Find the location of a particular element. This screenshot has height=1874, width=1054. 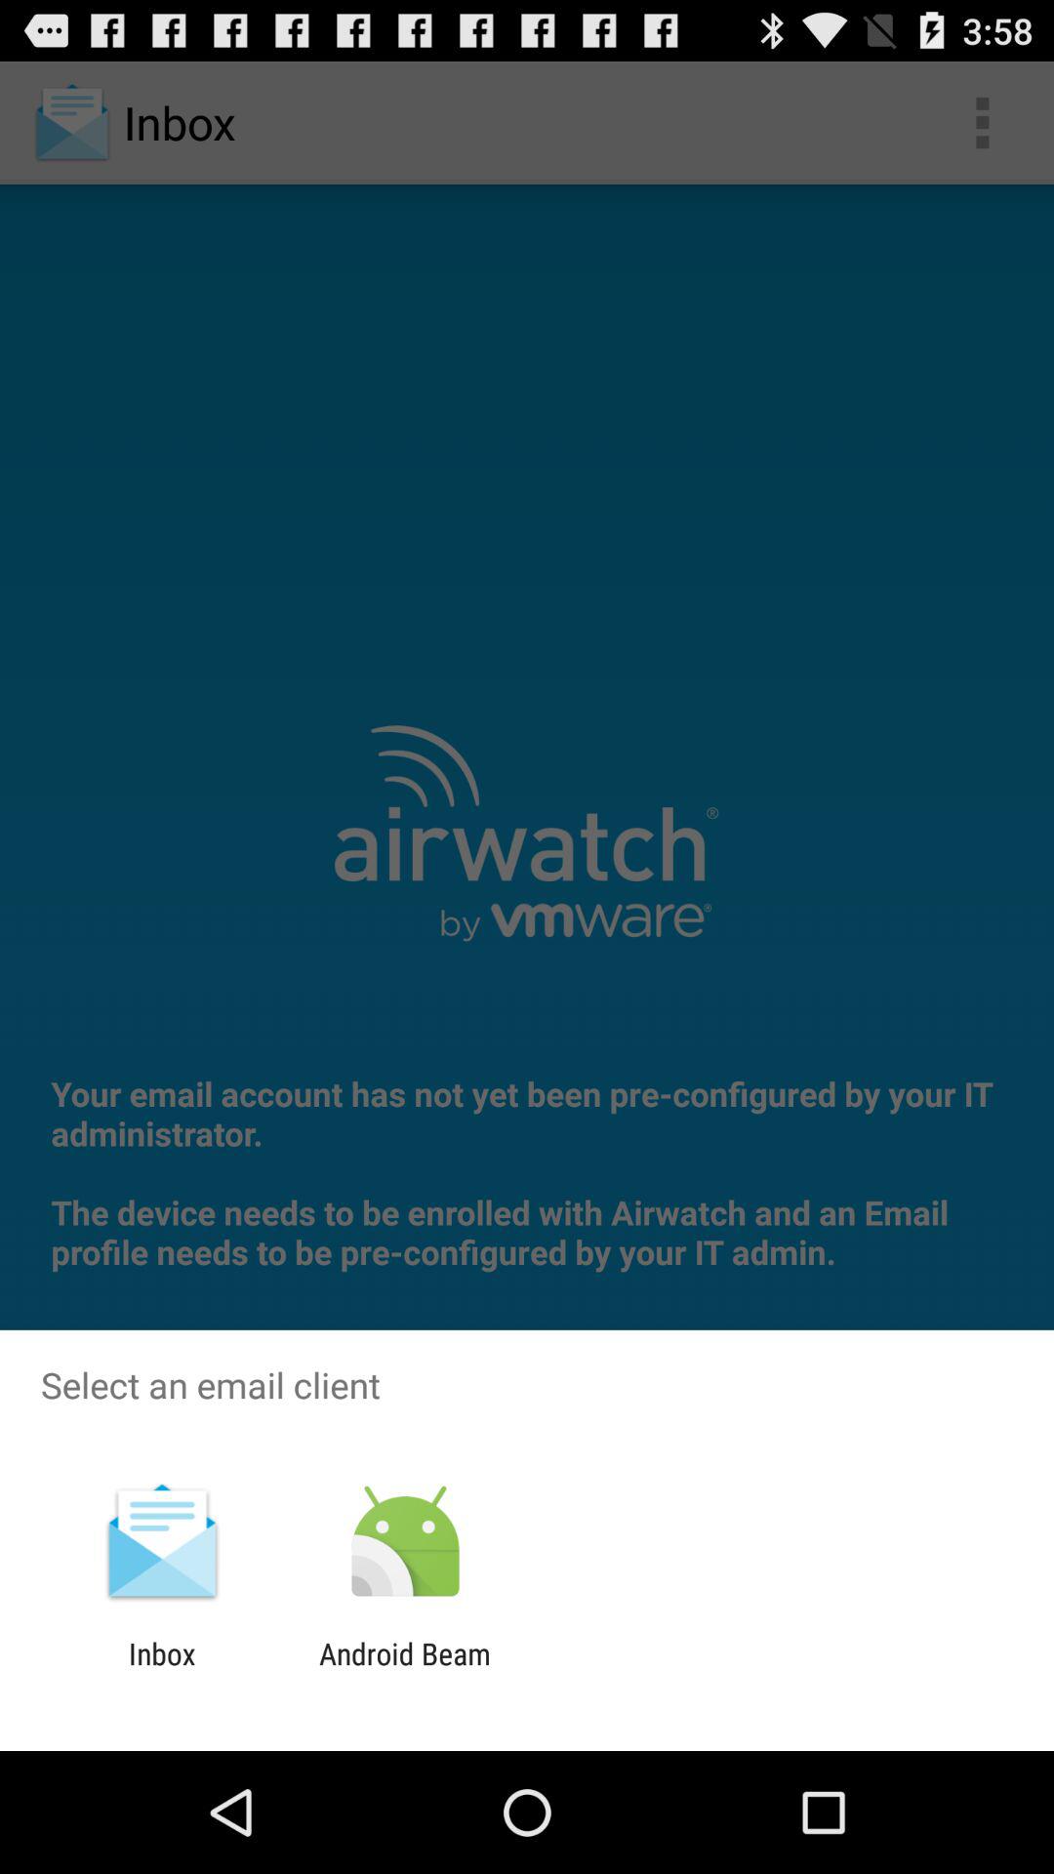

flip to the android beam is located at coordinates (404, 1671).